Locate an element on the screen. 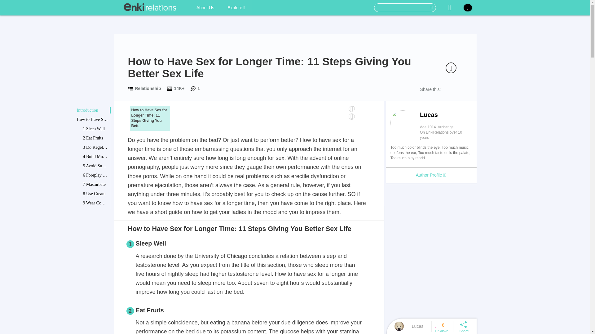  Relationship is located at coordinates (148, 88).